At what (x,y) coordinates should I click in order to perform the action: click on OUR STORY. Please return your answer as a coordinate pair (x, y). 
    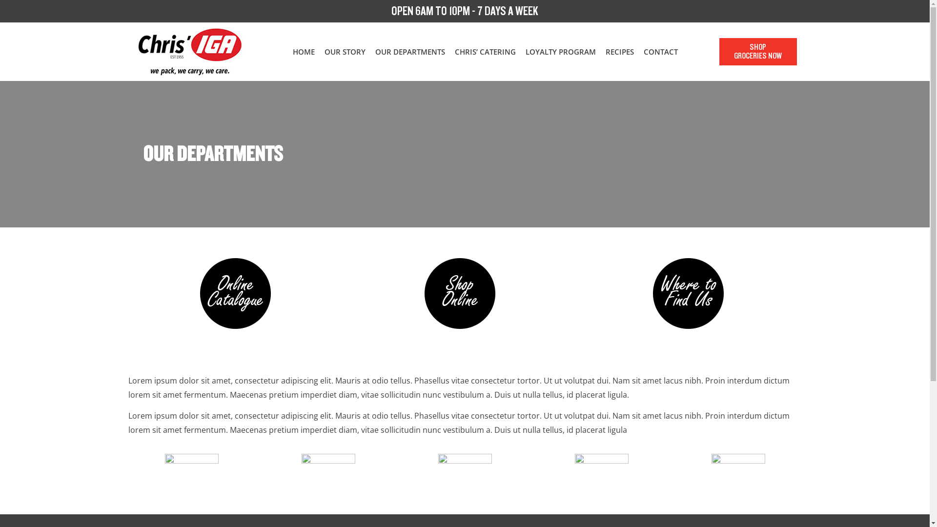
    Looking at the image, I should click on (345, 52).